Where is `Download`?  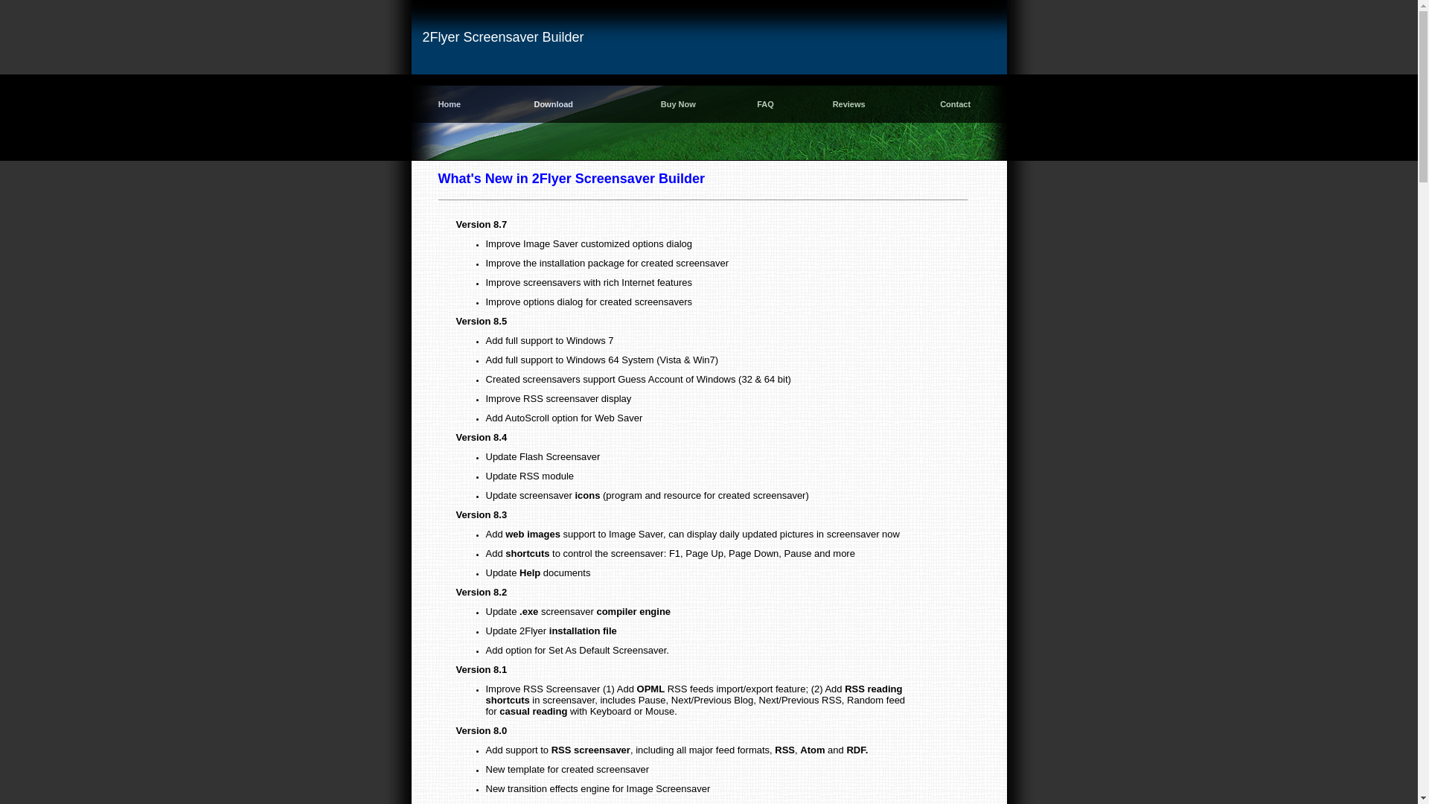
Download is located at coordinates (554, 104).